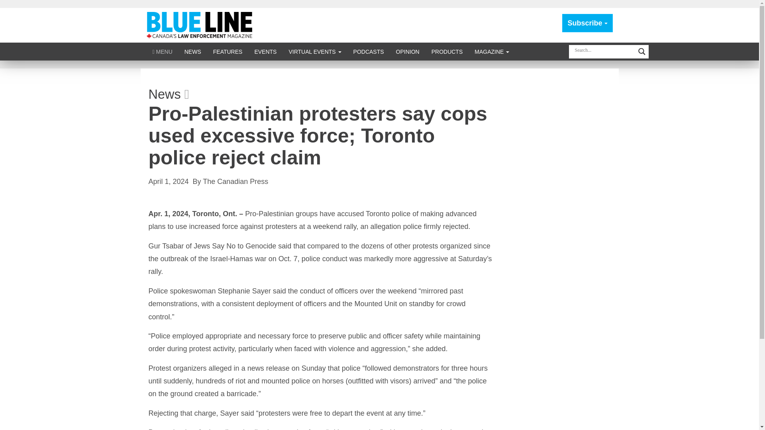  Describe the element at coordinates (265, 51) in the screenshot. I see `EVENTS` at that location.